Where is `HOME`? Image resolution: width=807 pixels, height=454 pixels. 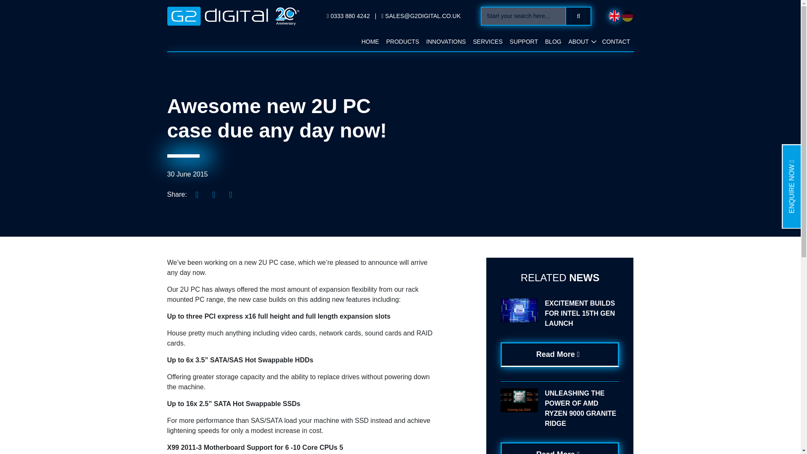
HOME is located at coordinates (370, 42).